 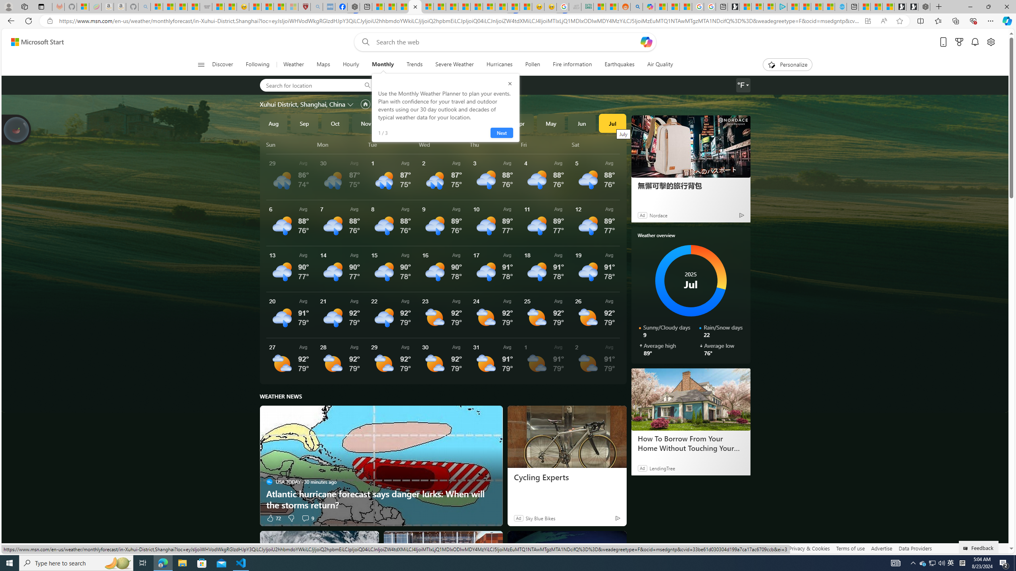 I want to click on Join us in planting real trees to help our planet!, so click(x=17, y=129).